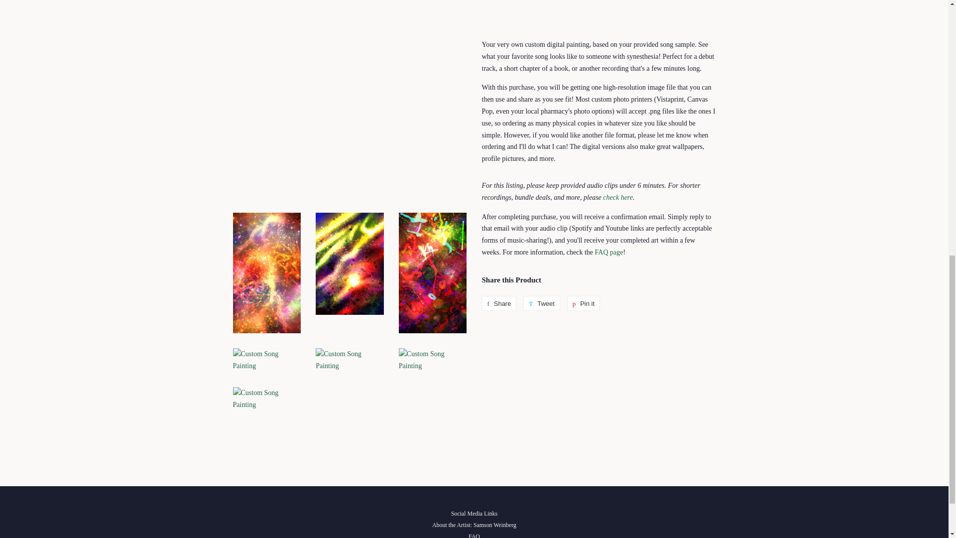  I want to click on Custom Synesthesia Paintings, so click(618, 197).